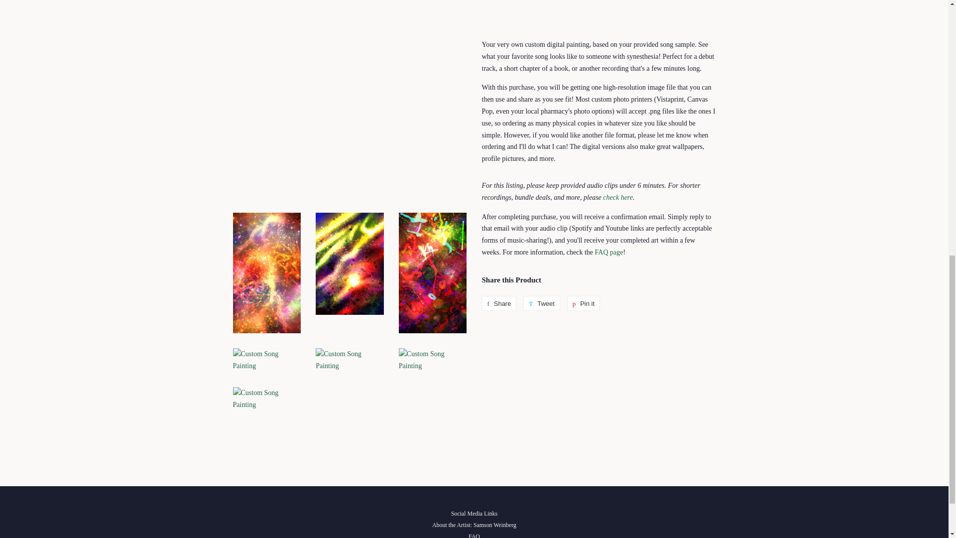  I want to click on Custom Synesthesia Paintings, so click(618, 197).